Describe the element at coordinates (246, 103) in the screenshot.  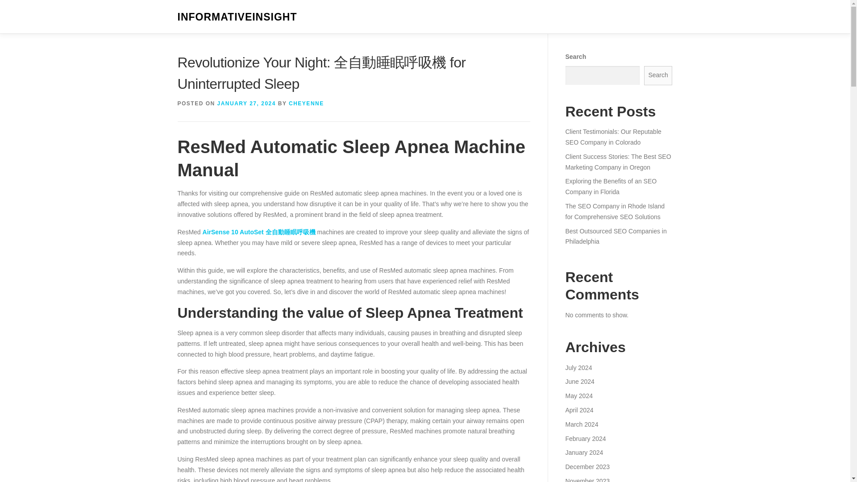
I see `JANUARY 27, 2024` at that location.